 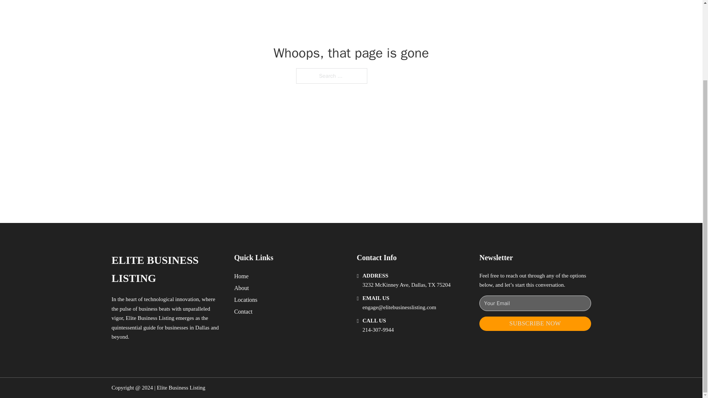 I want to click on Home, so click(x=241, y=276).